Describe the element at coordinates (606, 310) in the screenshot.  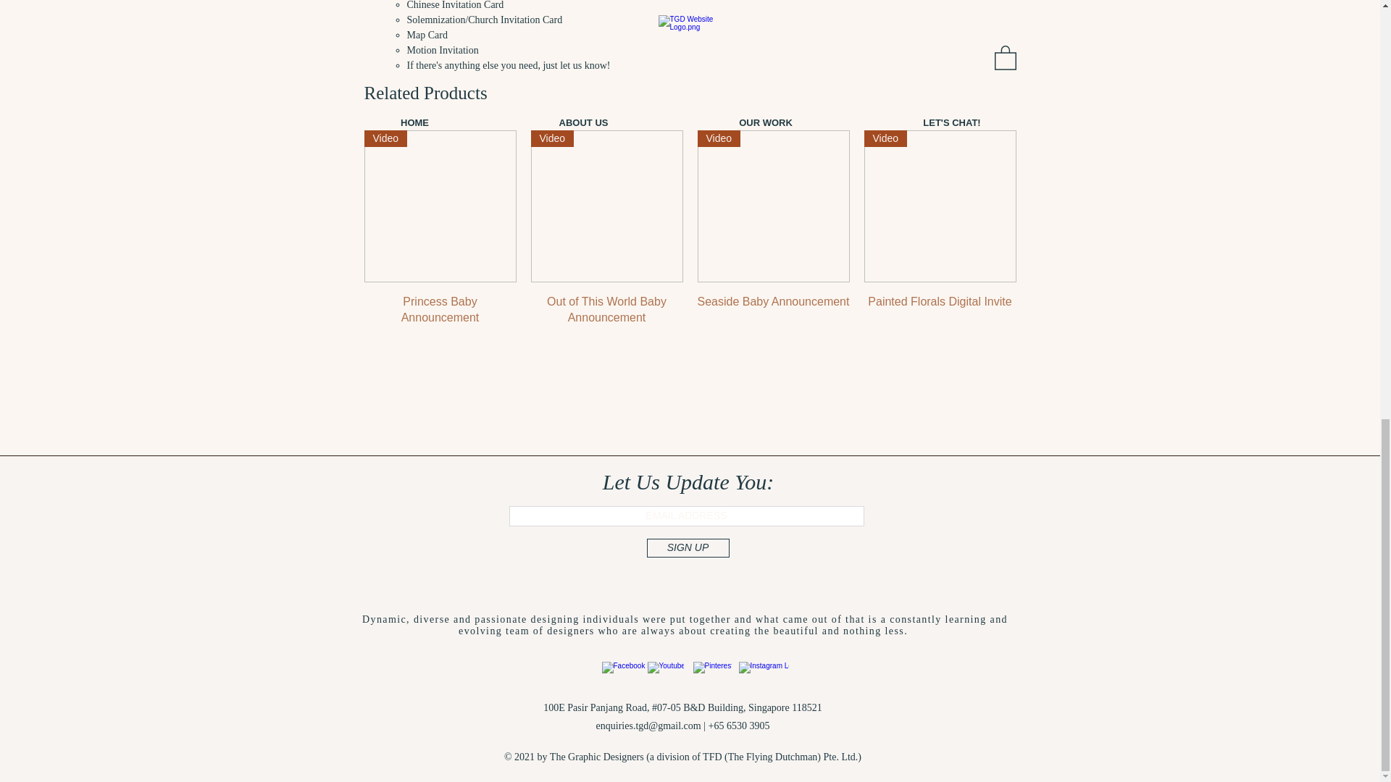
I see `Out of This World Baby Announcement` at that location.